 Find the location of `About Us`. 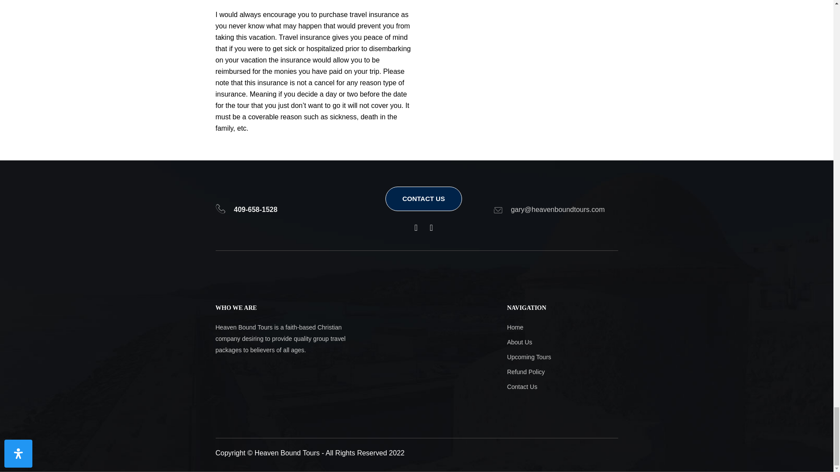

About Us is located at coordinates (547, 342).